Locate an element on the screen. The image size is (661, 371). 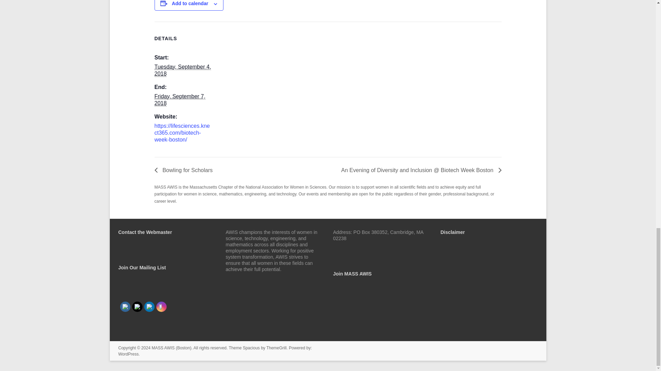
2018-09-04 is located at coordinates (182, 70).